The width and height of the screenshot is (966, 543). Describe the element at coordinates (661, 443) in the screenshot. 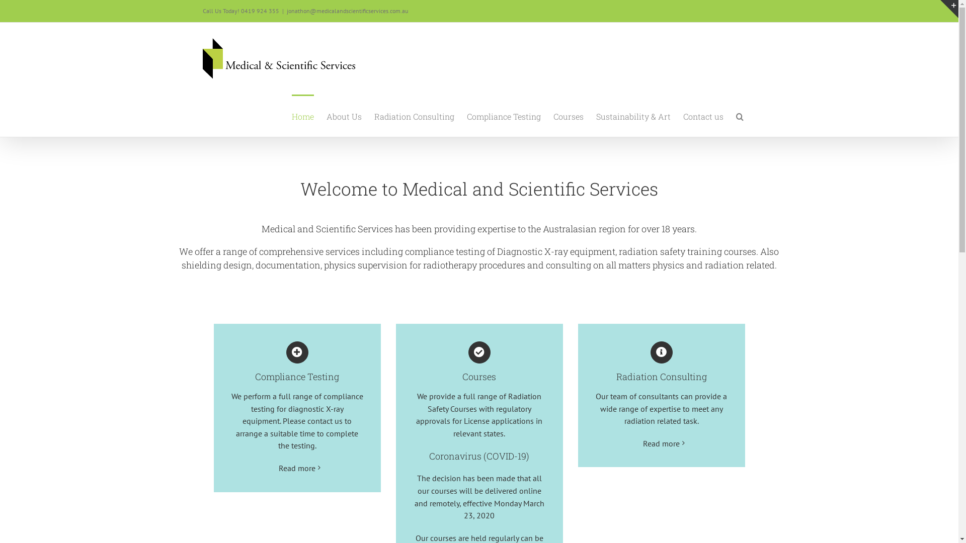

I see `Read more` at that location.